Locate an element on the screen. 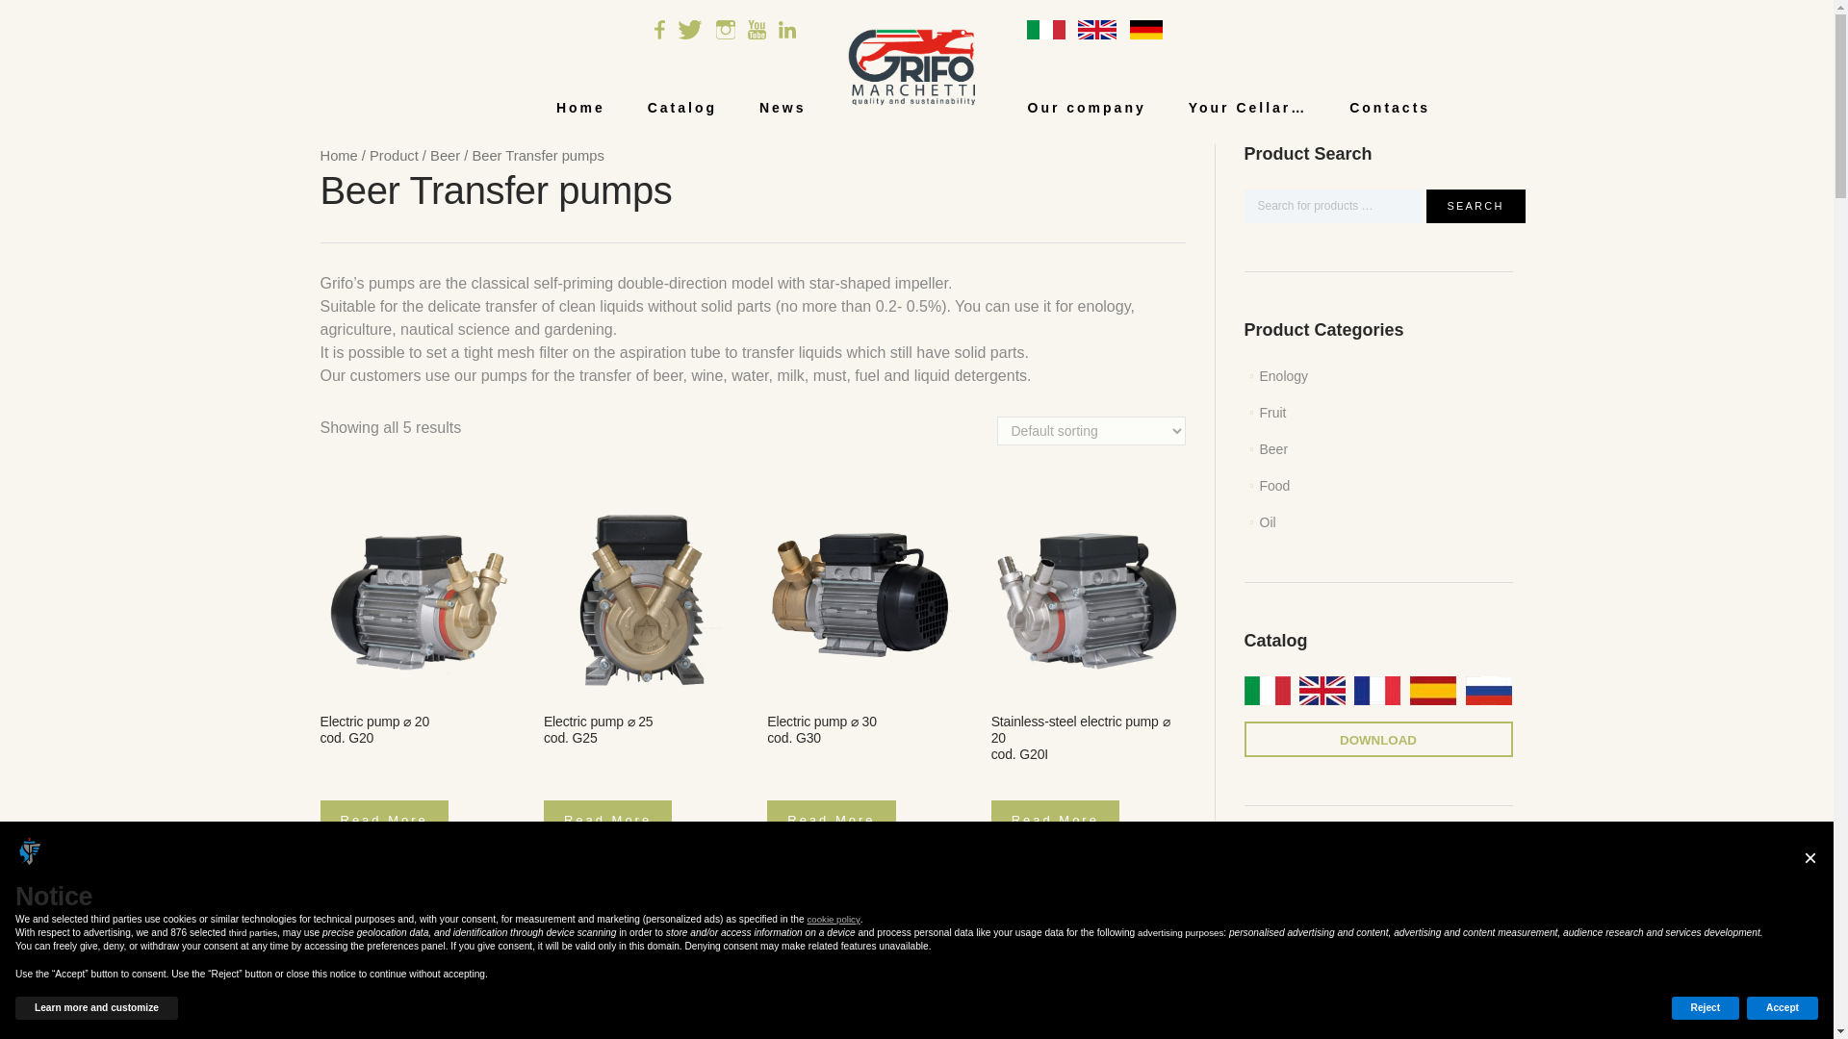  Add To Quote is located at coordinates (629, 877).